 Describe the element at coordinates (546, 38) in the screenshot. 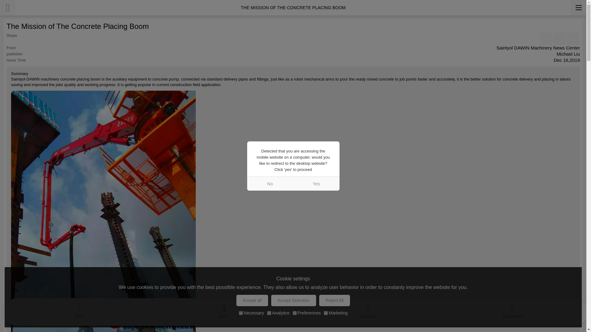

I see `Share Facebook` at that location.